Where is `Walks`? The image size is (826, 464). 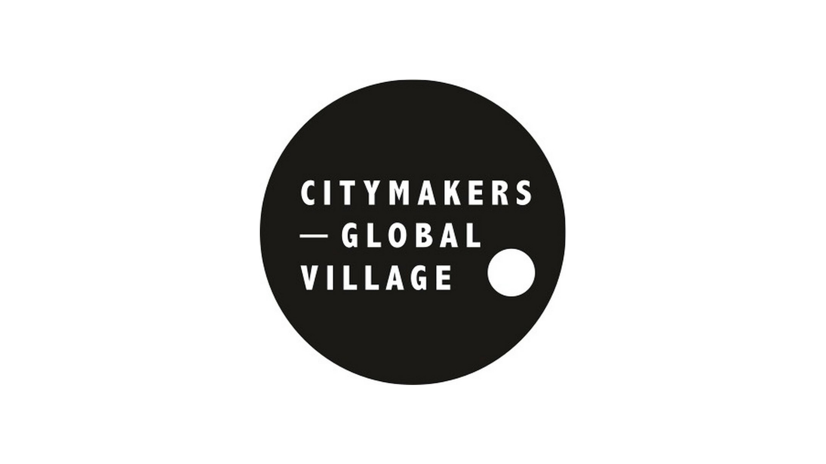
Walks is located at coordinates (566, 24).